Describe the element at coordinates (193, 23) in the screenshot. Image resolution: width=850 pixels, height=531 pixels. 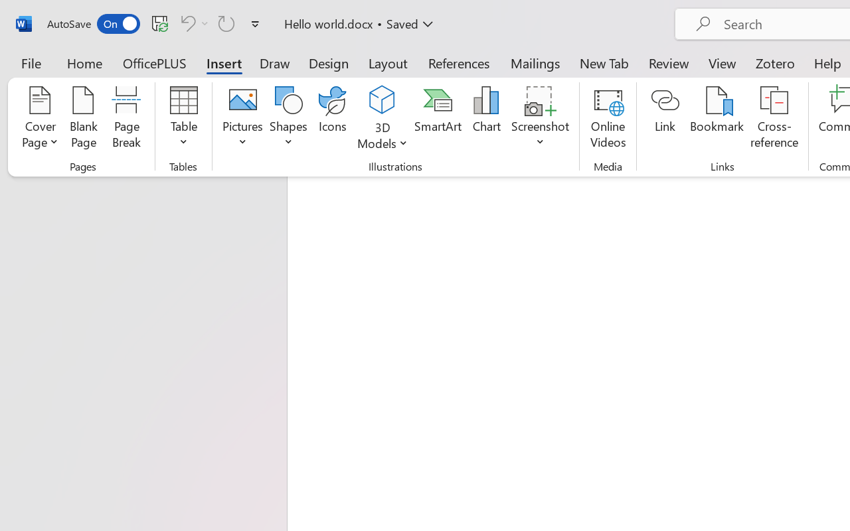
I see `Can't Undo` at that location.